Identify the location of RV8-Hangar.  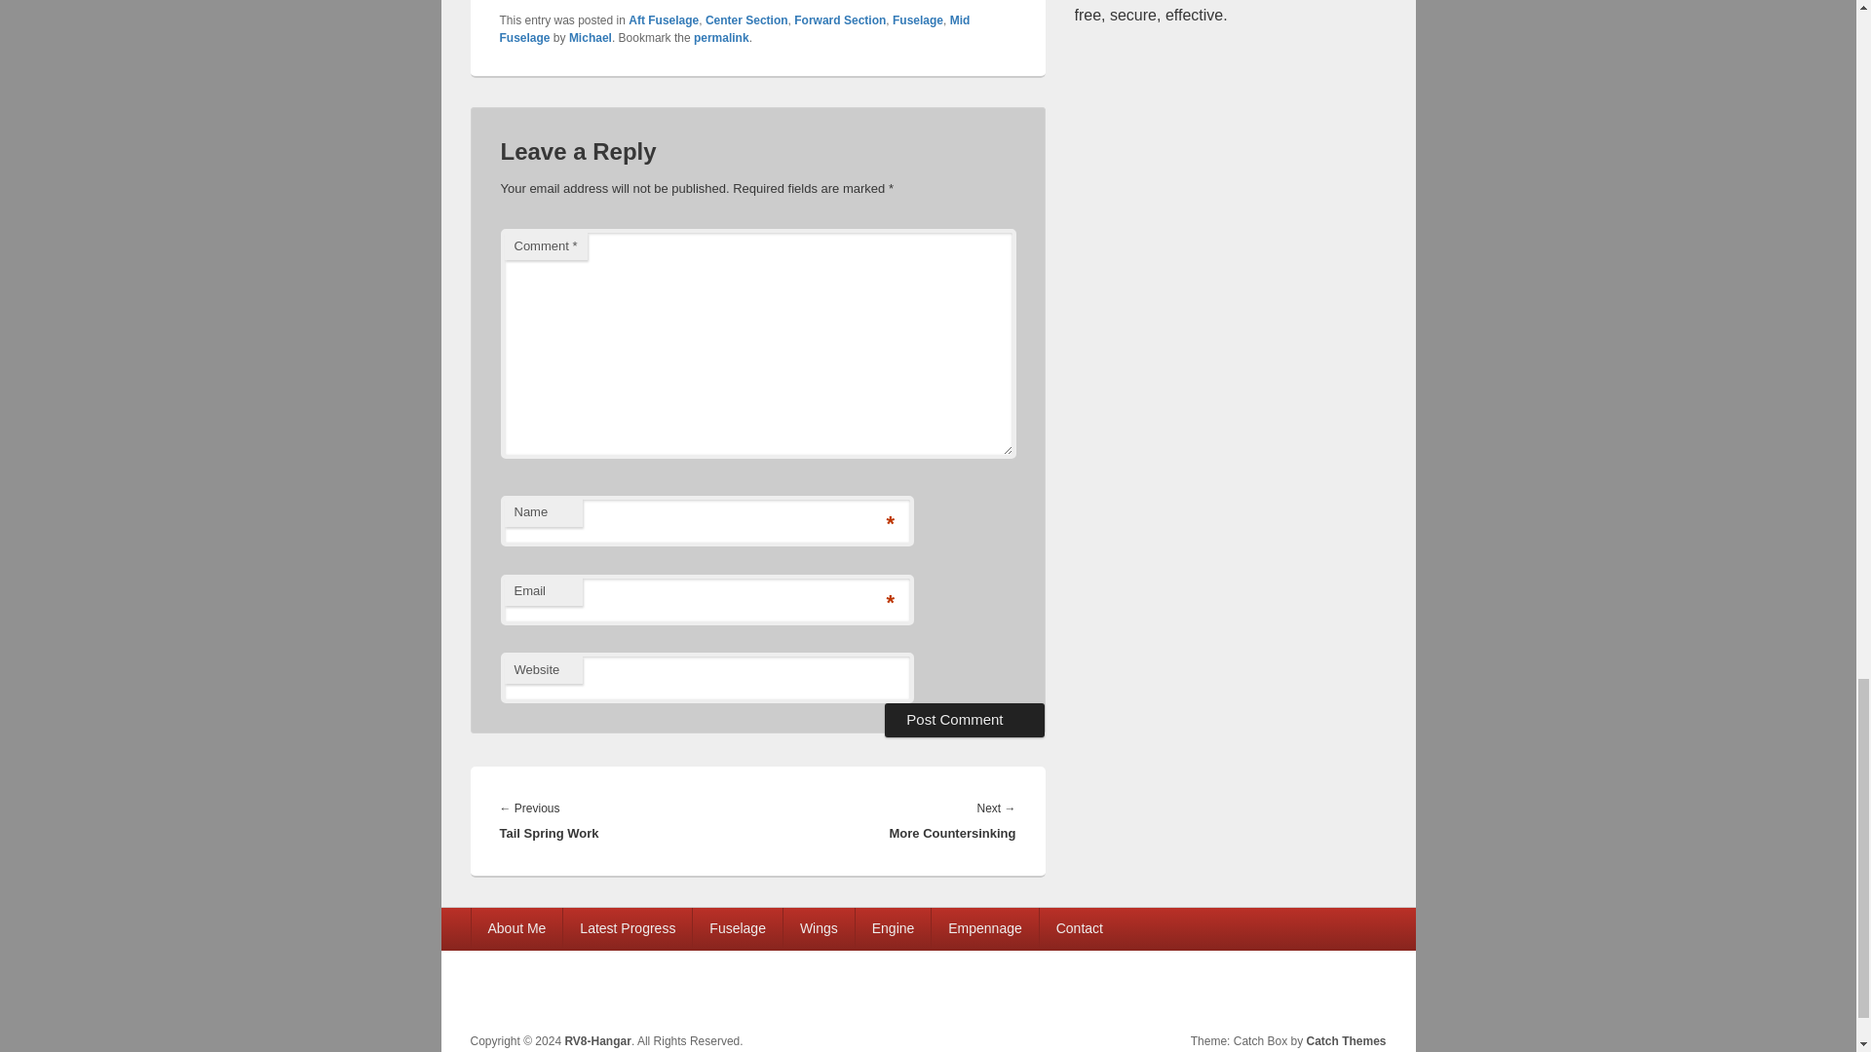
(597, 1040).